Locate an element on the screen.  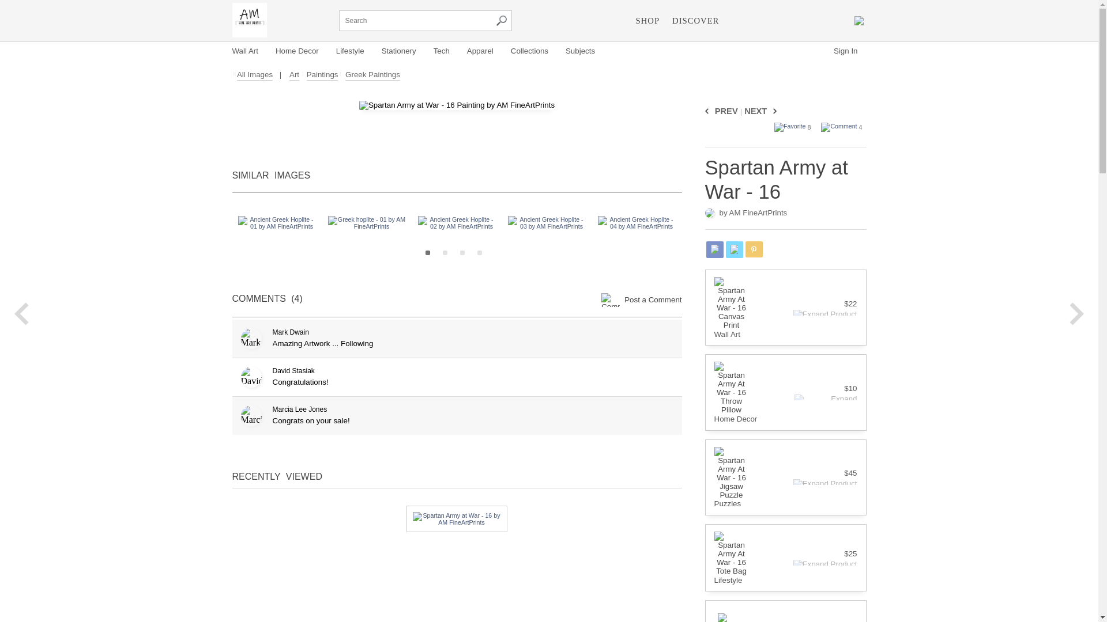
Spartan Army at War - 16 Painting by AM FineArtPrints is located at coordinates (457, 105).